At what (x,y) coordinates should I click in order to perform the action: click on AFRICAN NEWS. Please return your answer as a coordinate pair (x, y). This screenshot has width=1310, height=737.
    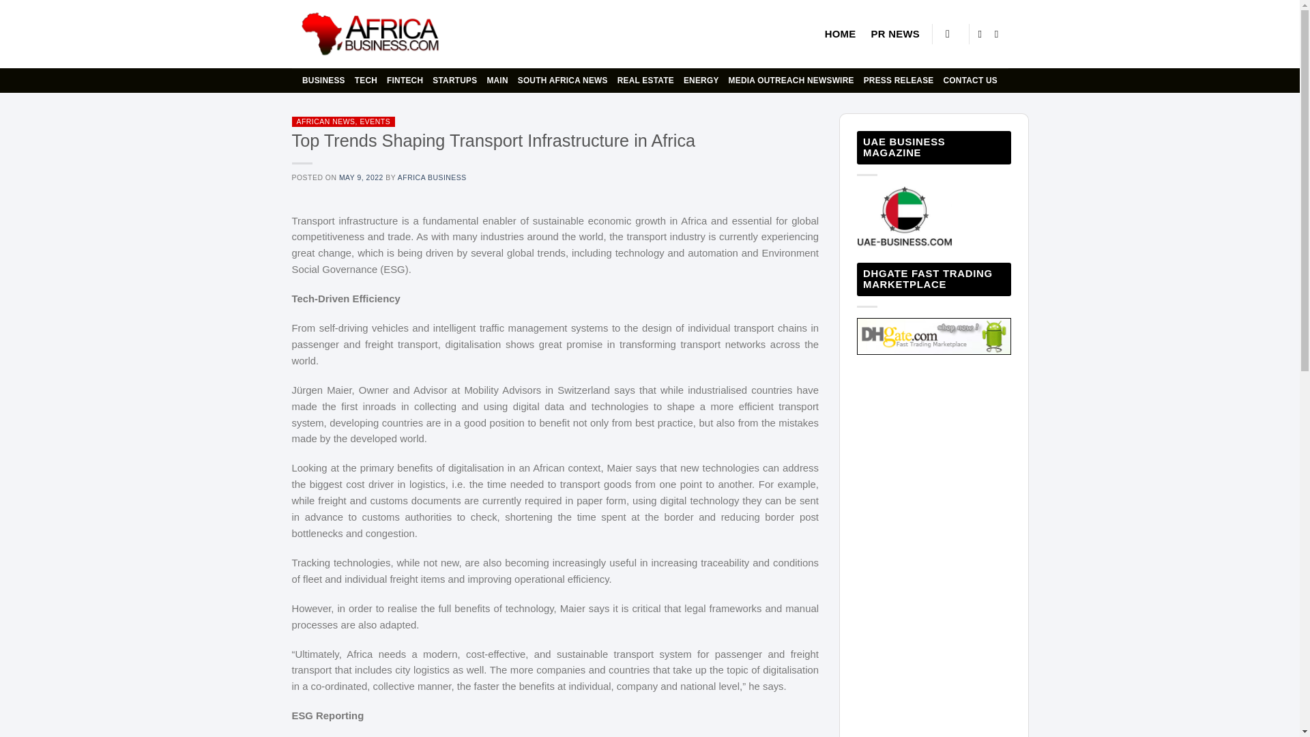
    Looking at the image, I should click on (325, 121).